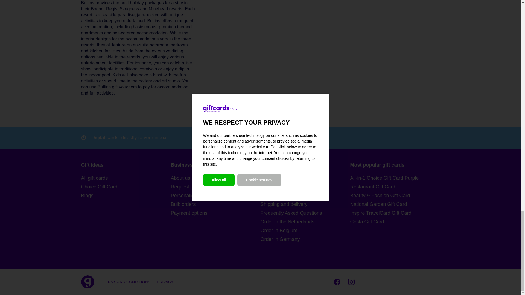  What do you see at coordinates (215, 178) in the screenshot?
I see `About us` at bounding box center [215, 178].